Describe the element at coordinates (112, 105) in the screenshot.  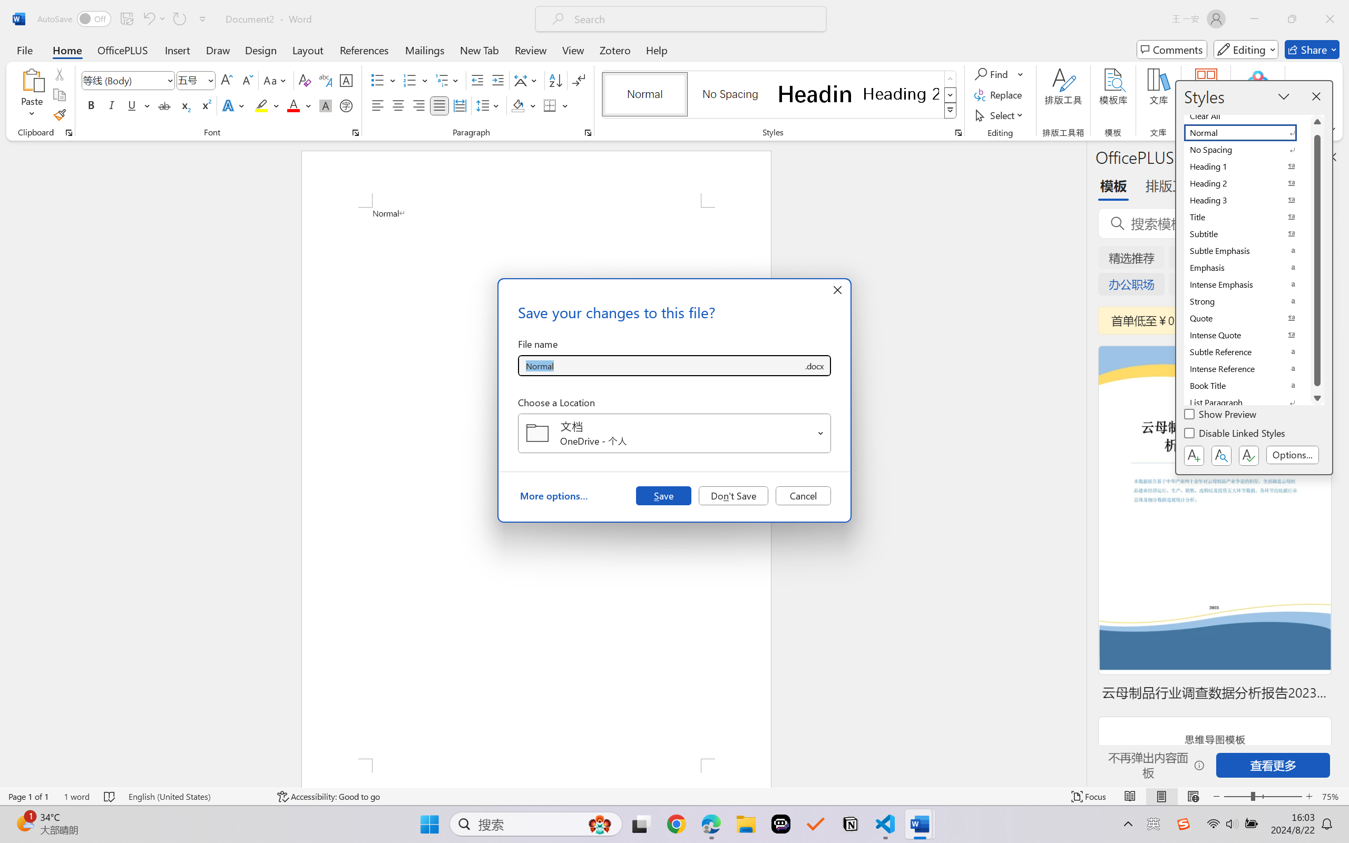
I see `Italic` at that location.